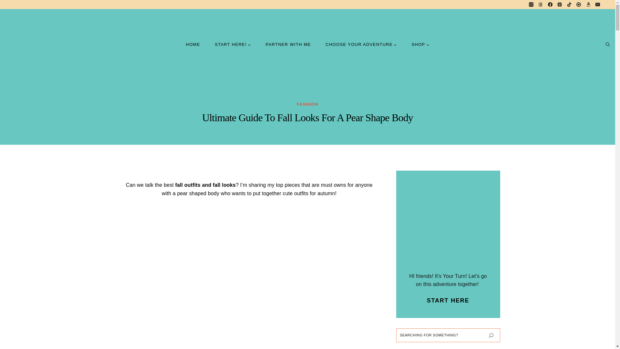 This screenshot has width=620, height=349. Describe the element at coordinates (232, 44) in the screenshot. I see `START HERE!` at that location.